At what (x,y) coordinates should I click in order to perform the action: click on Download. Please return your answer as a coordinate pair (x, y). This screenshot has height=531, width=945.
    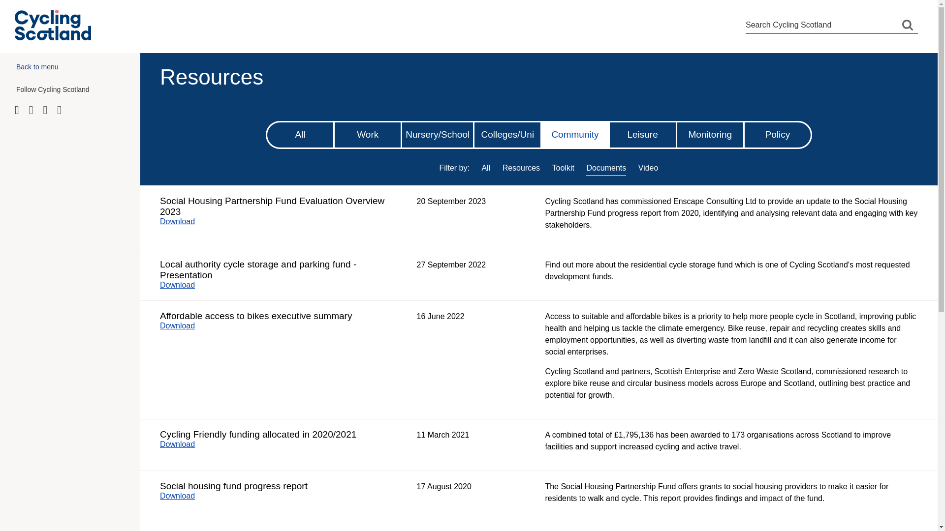
    Looking at the image, I should click on (182, 285).